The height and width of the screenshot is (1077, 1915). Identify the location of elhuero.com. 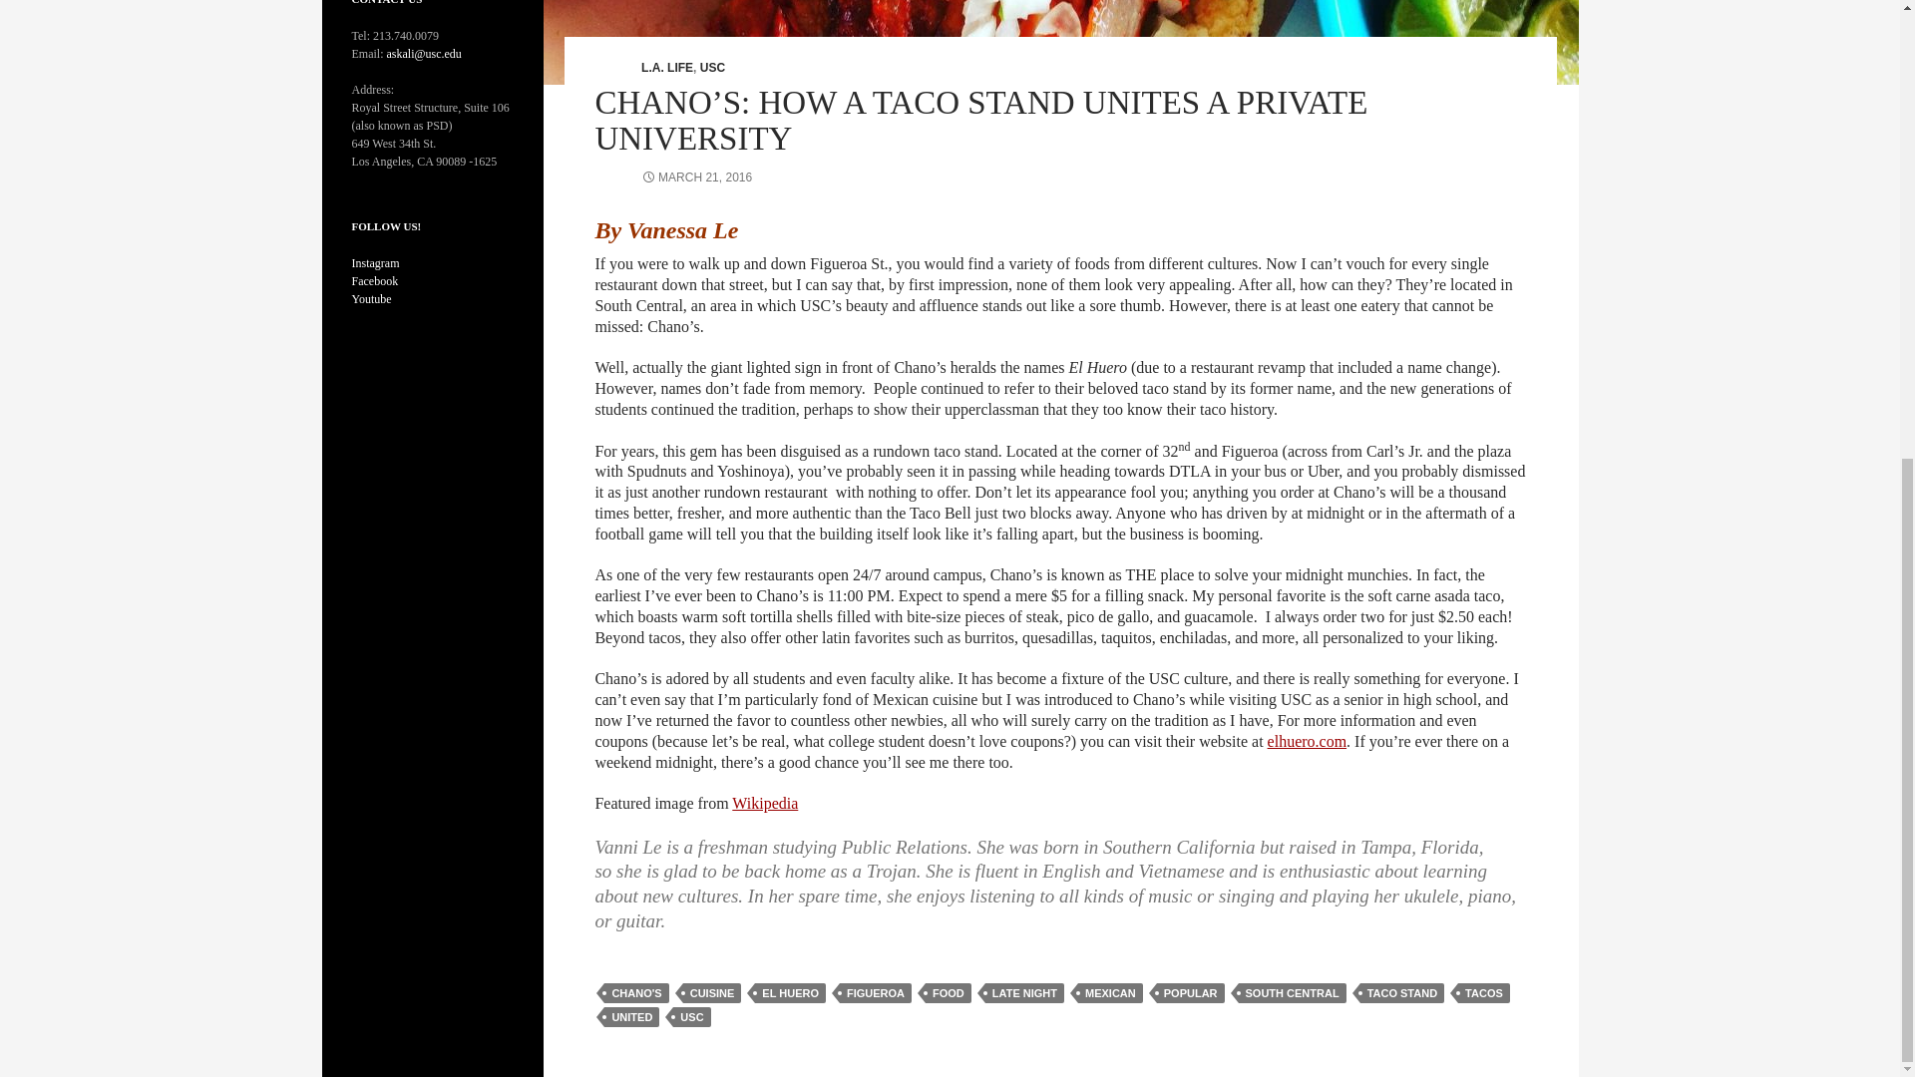
(1308, 741).